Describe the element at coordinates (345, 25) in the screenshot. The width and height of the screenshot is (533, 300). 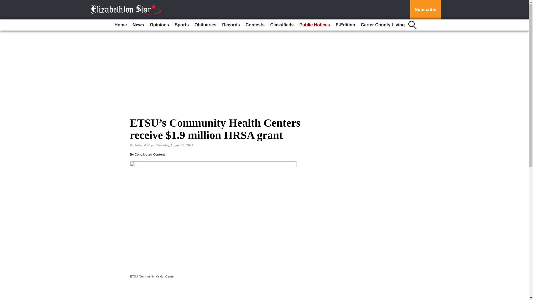
I see `E-Edition` at that location.